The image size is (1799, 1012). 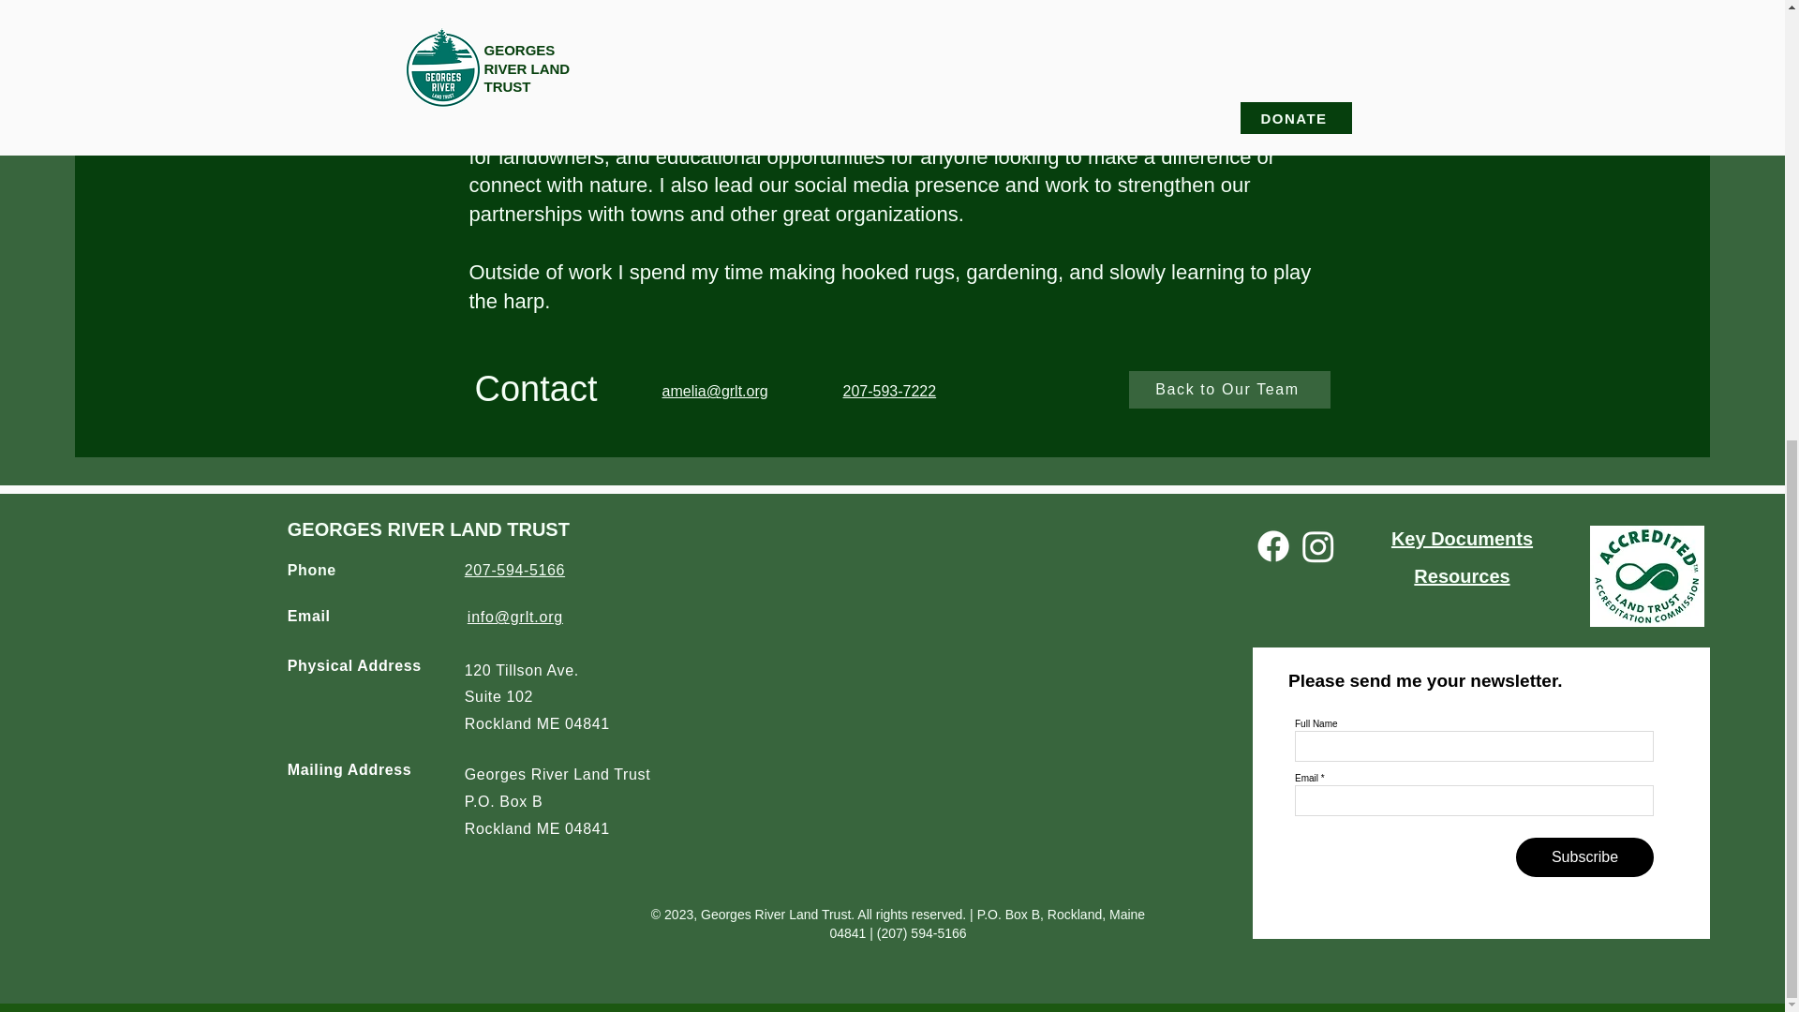 I want to click on Subscribe, so click(x=1584, y=857).